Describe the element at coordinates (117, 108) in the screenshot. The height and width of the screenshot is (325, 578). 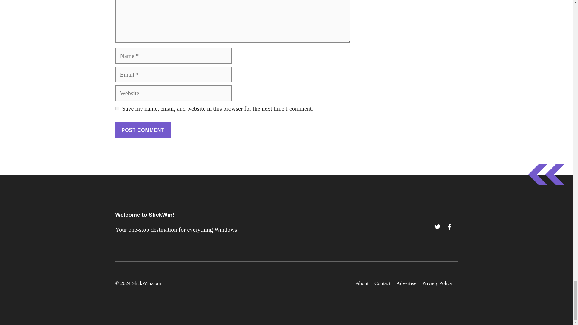
I see `yes` at that location.